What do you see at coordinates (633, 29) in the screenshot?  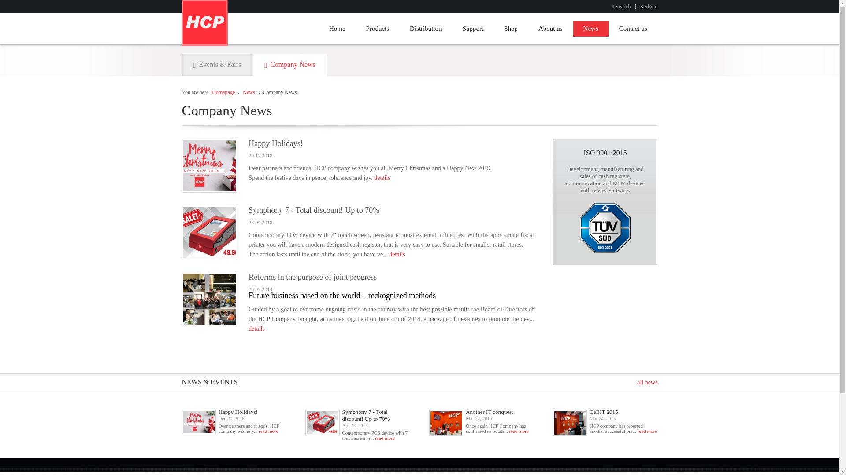 I see `Contact us` at bounding box center [633, 29].